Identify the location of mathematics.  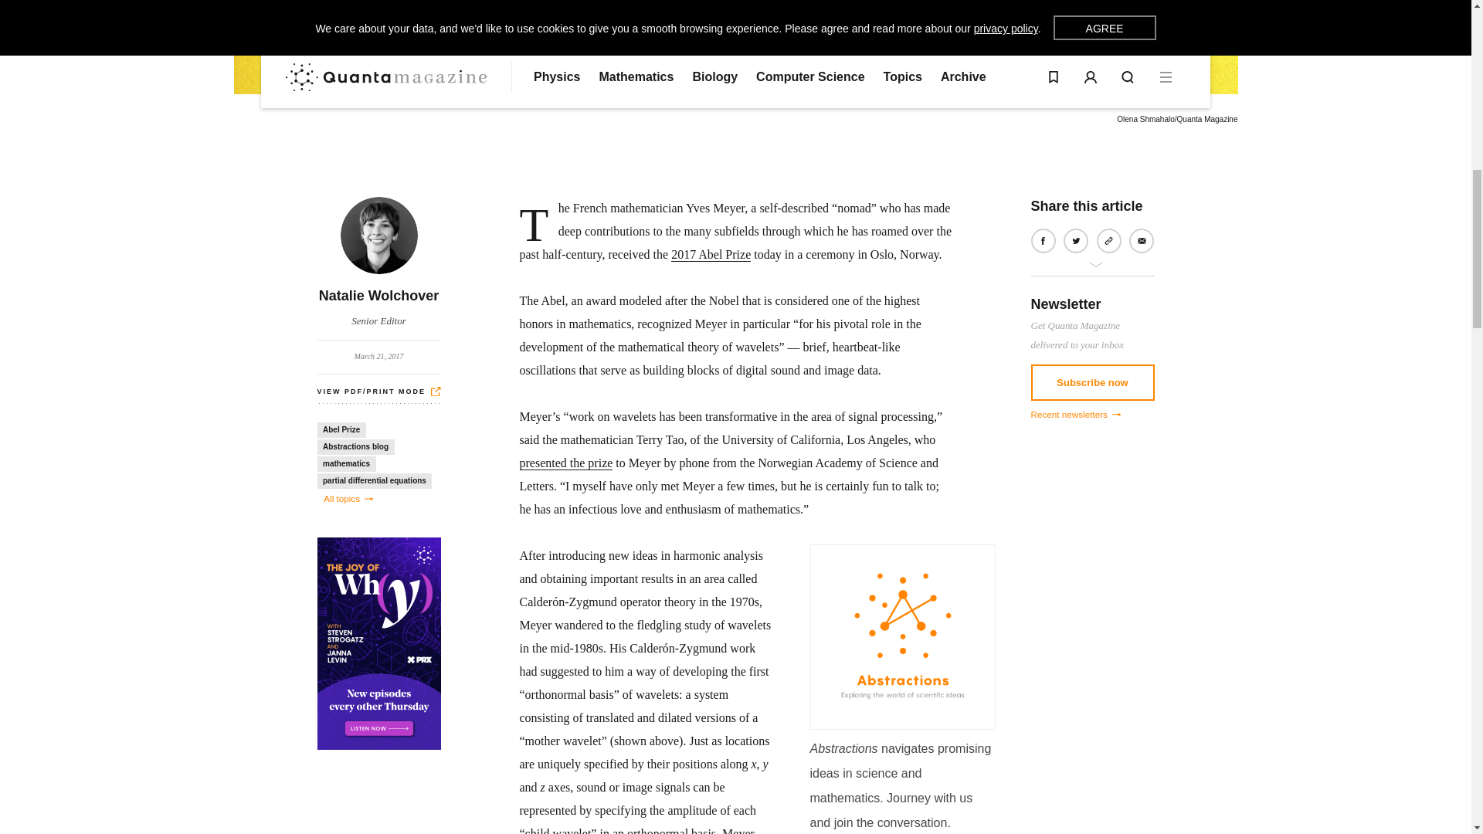
(346, 463).